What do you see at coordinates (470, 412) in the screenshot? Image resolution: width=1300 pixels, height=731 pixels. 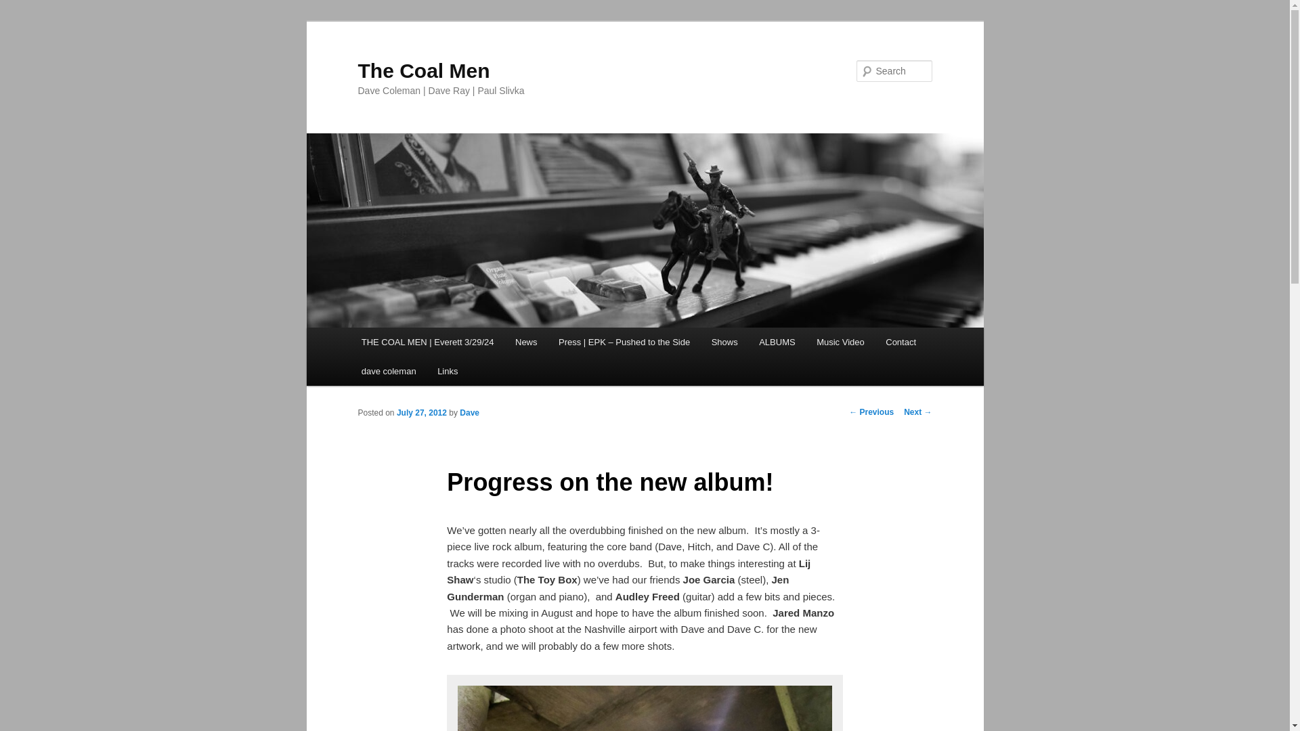 I see `View all posts by Dave` at bounding box center [470, 412].